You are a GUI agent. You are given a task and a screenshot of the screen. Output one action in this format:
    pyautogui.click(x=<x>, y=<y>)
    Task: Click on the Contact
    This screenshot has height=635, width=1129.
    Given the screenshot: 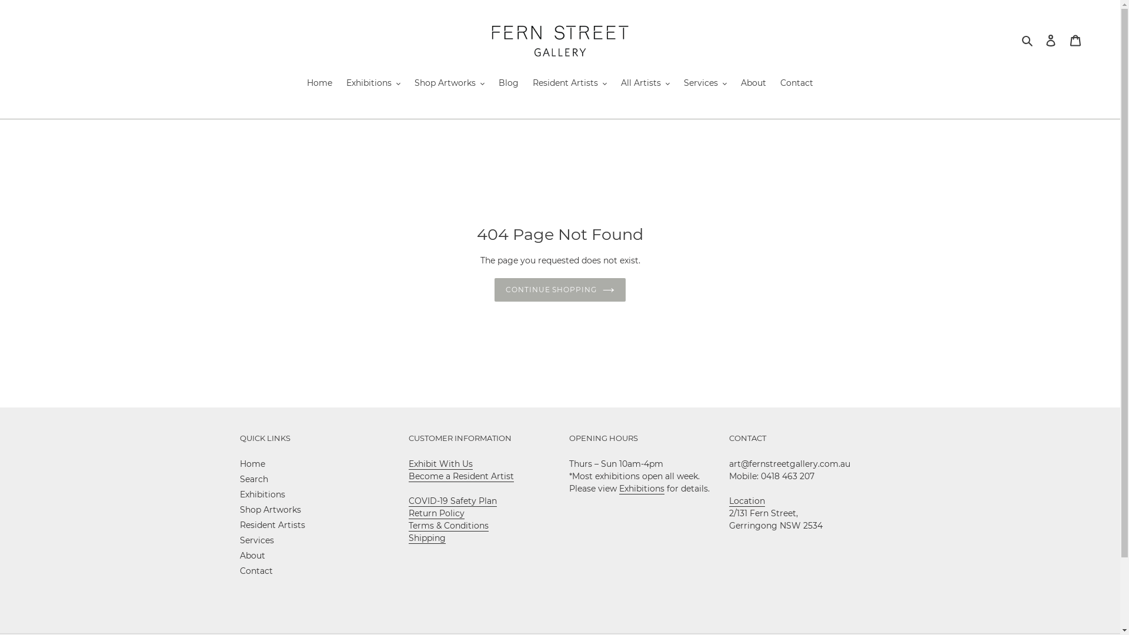 What is the action you would take?
    pyautogui.click(x=256, y=571)
    